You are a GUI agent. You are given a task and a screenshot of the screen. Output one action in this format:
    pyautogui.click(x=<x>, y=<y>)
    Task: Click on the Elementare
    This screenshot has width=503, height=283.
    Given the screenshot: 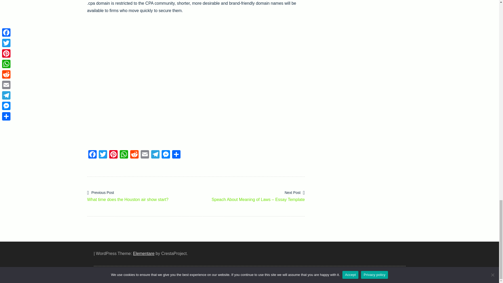 What is the action you would take?
    pyautogui.click(x=144, y=254)
    